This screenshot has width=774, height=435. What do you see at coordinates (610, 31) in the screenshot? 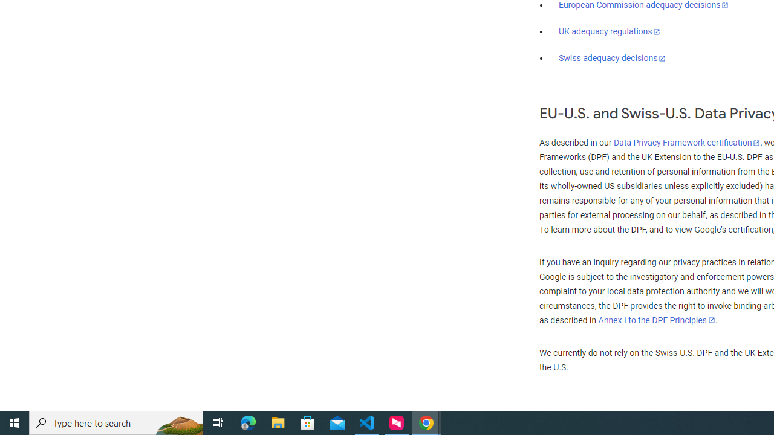
I see `UK adequacy regulations` at bounding box center [610, 31].